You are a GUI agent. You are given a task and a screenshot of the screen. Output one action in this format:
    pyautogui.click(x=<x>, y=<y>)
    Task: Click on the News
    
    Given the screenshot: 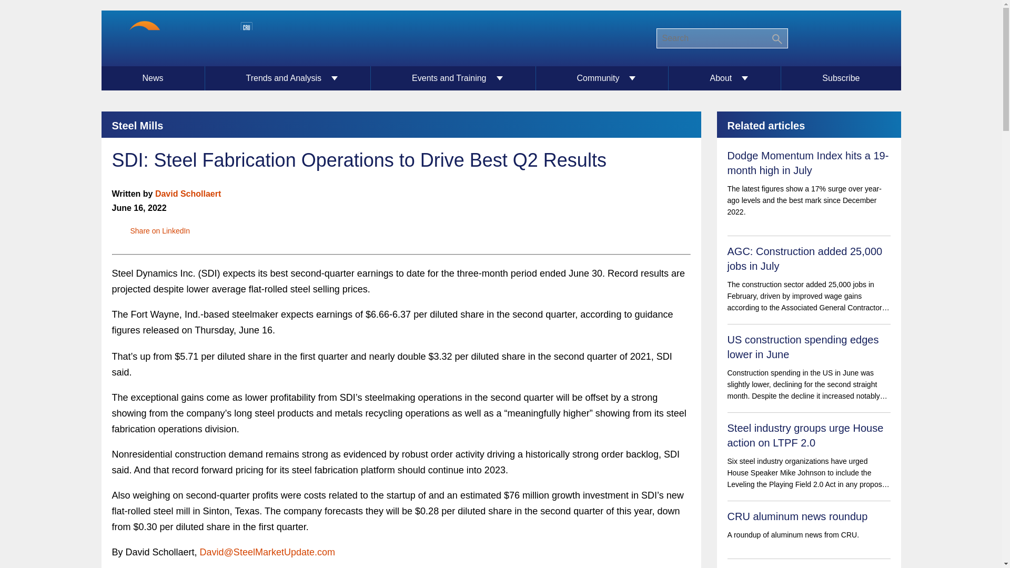 What is the action you would take?
    pyautogui.click(x=153, y=78)
    